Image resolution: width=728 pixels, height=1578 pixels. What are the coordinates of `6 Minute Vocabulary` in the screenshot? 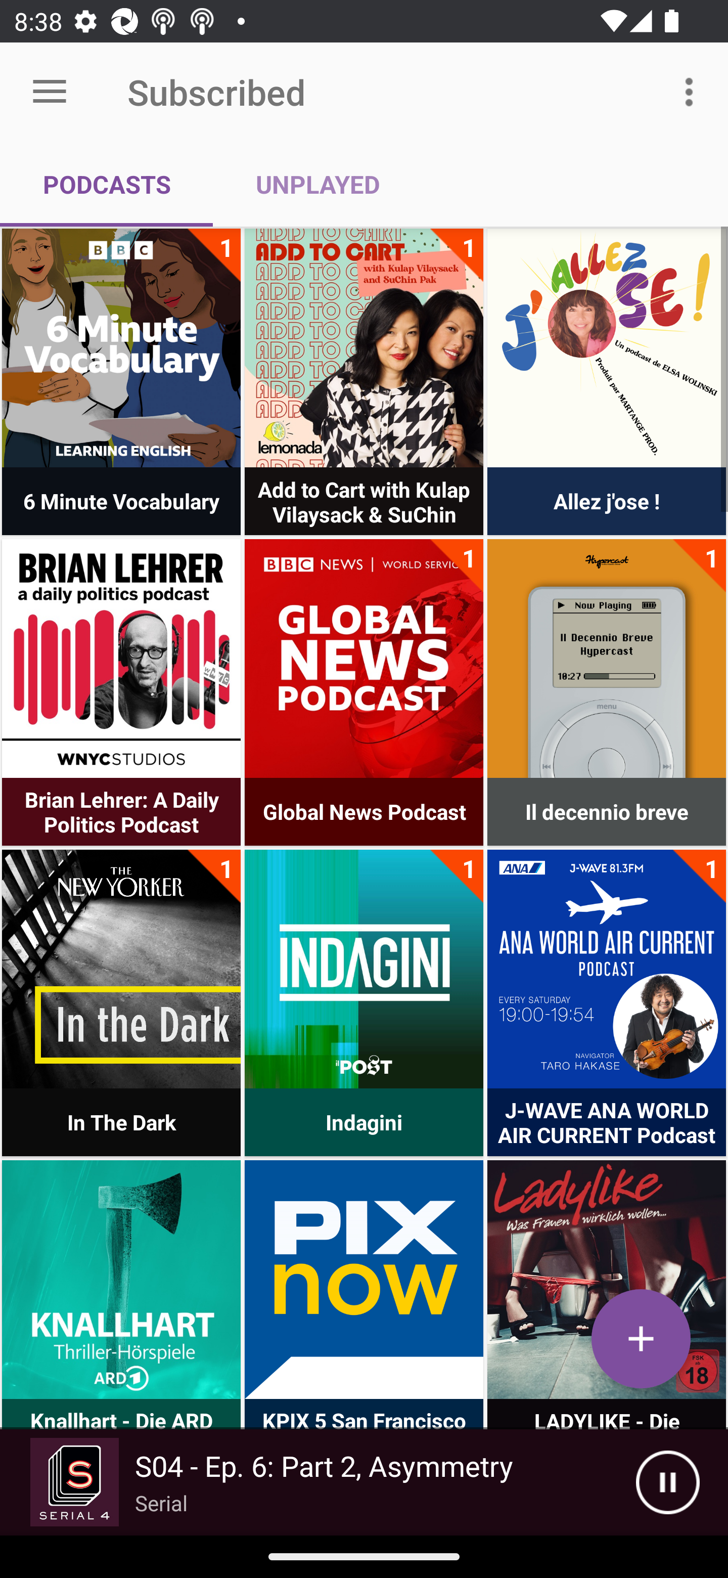 It's located at (121, 348).